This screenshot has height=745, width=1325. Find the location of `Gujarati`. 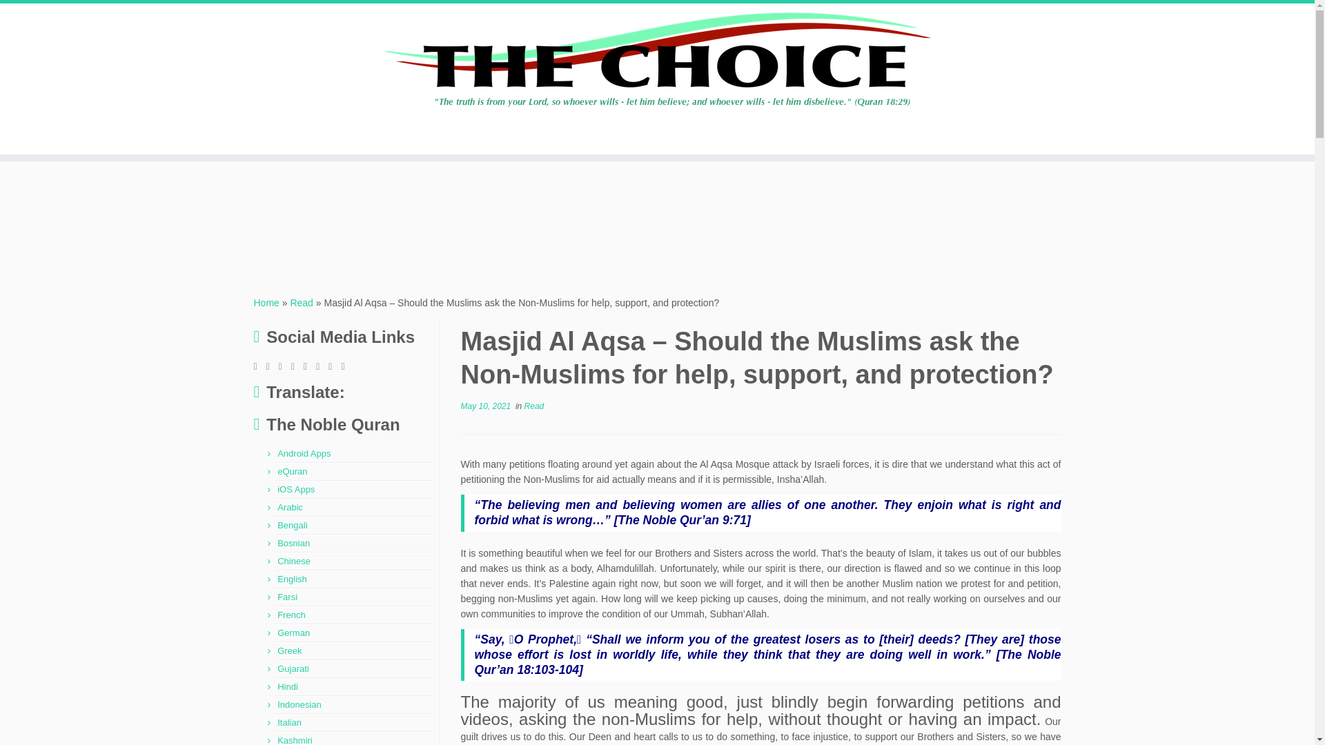

Gujarati is located at coordinates (293, 669).